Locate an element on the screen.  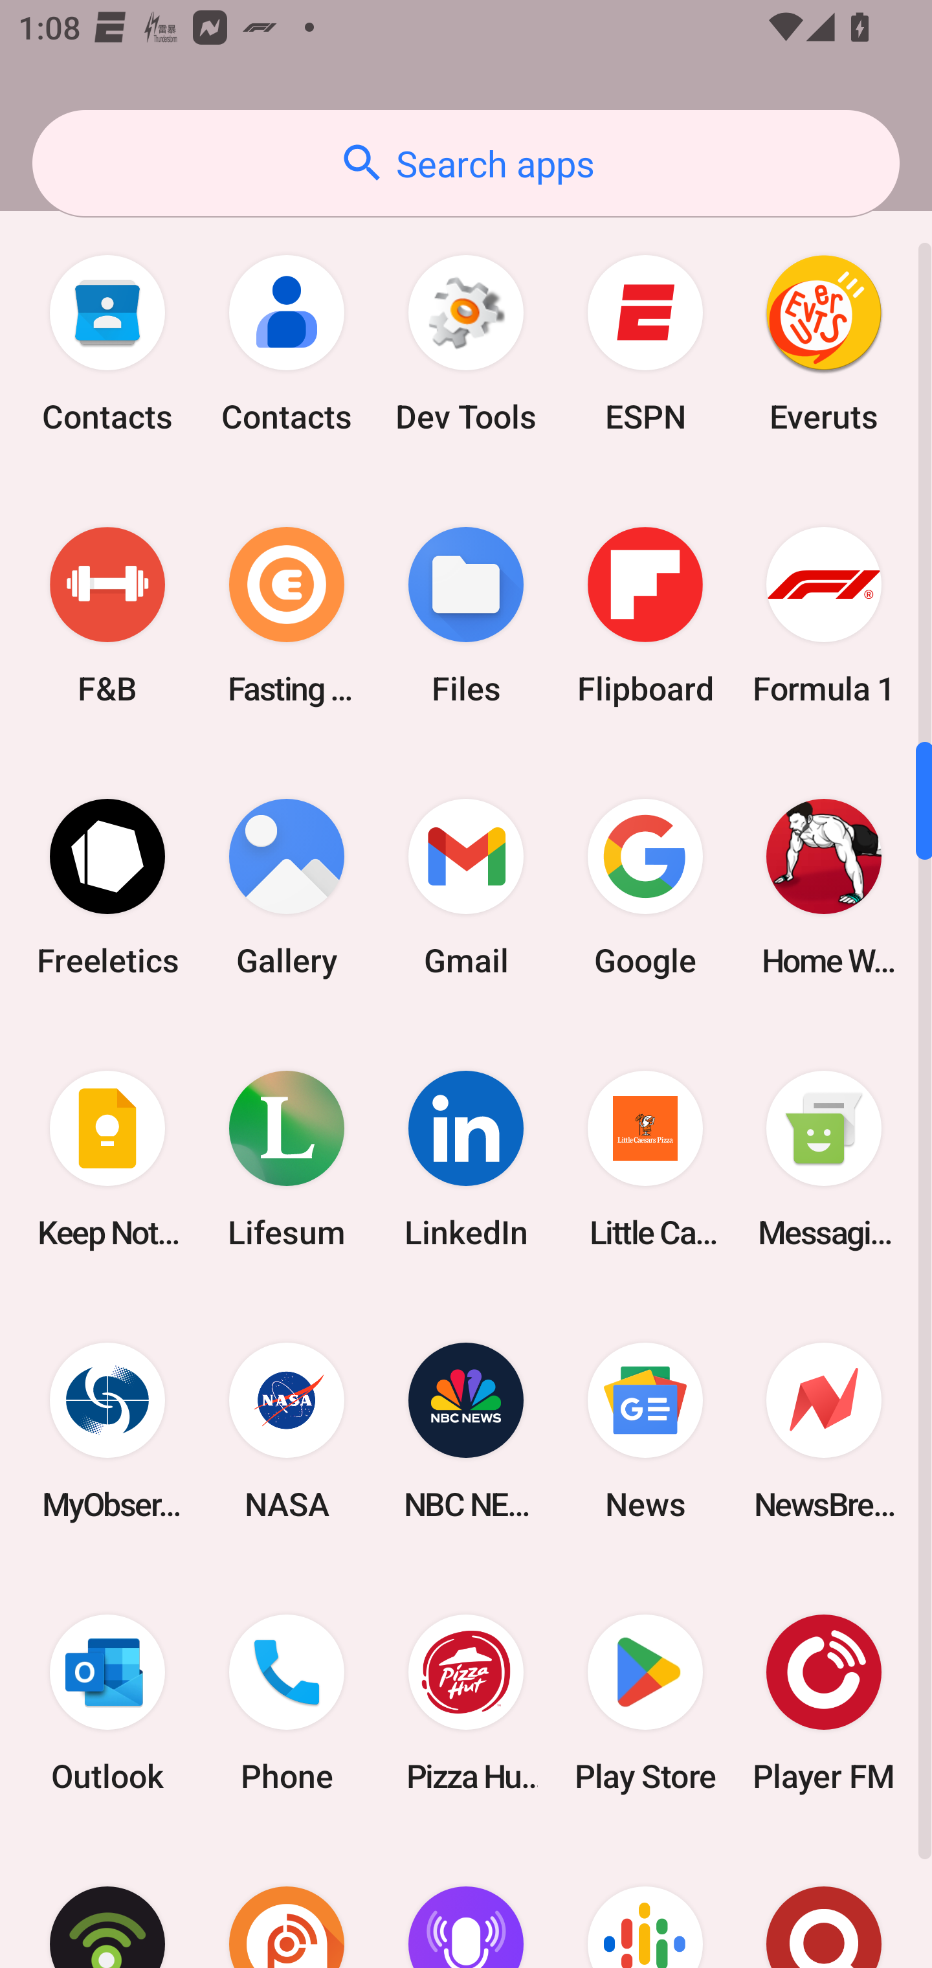
Contacts is located at coordinates (287, 344).